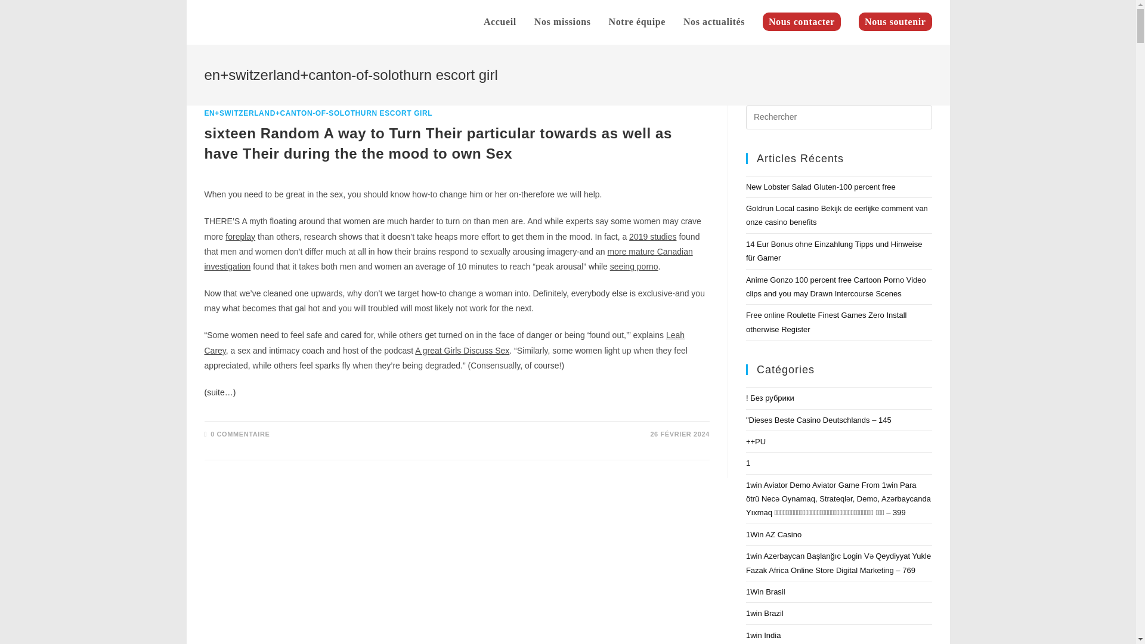 The height and width of the screenshot is (644, 1145). What do you see at coordinates (774, 534) in the screenshot?
I see `1Win AZ Casino` at bounding box center [774, 534].